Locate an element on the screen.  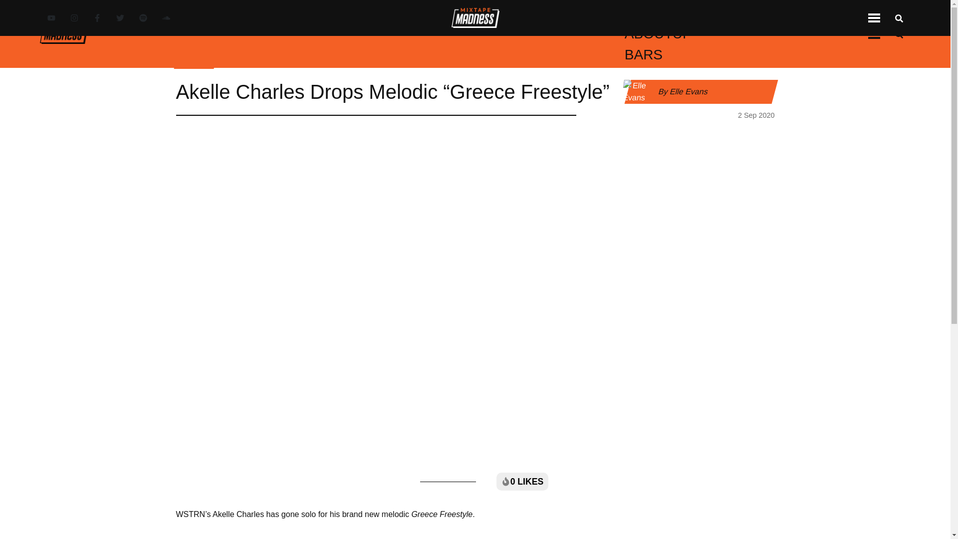
0 LIKES is located at coordinates (522, 481).